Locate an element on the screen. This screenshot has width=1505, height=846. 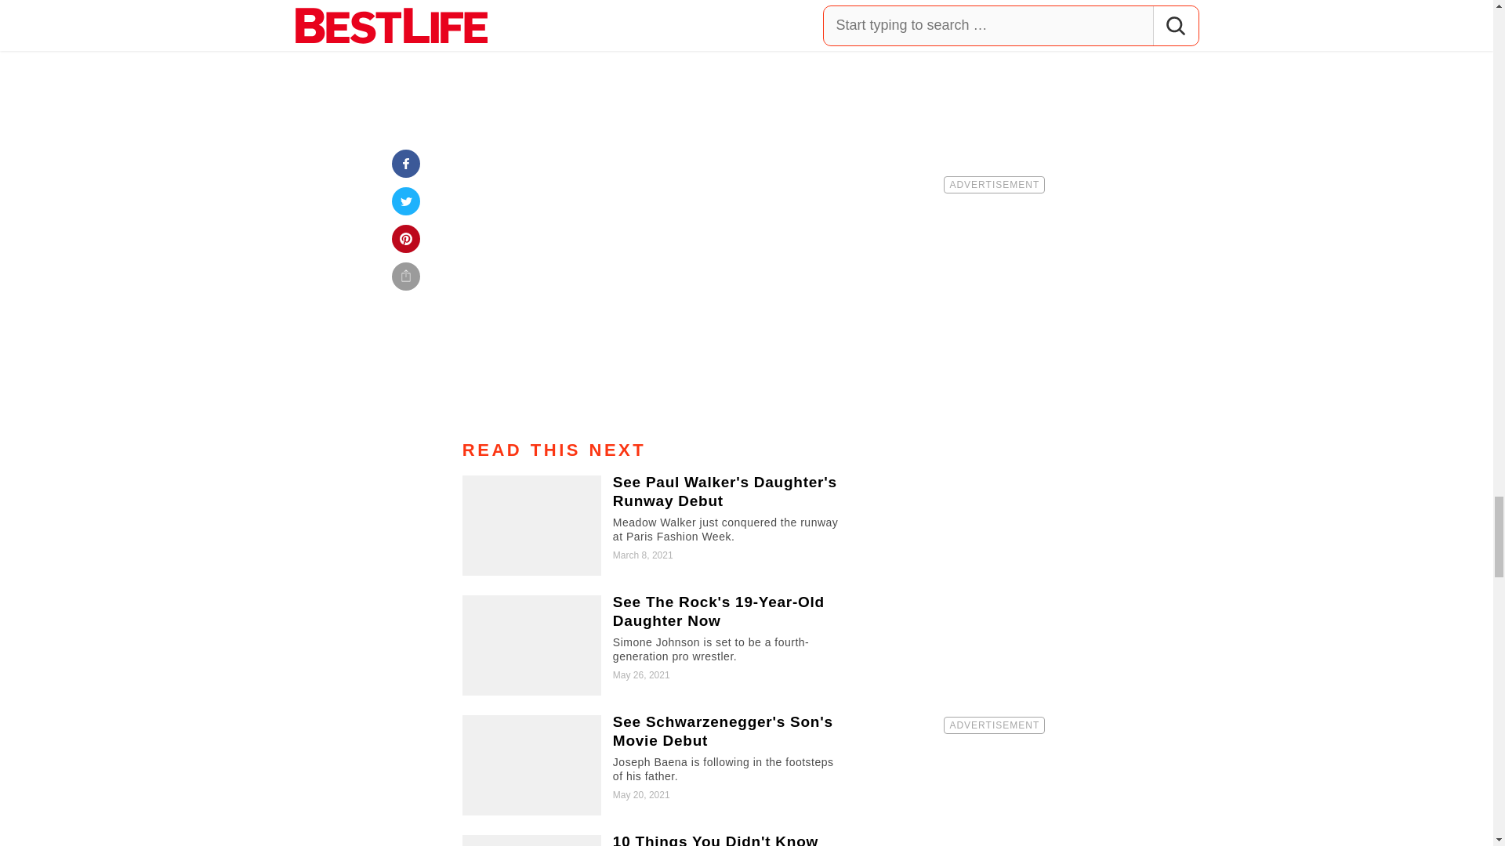
See Paul Walker's Daughter's Runway Debut is located at coordinates (657, 525).